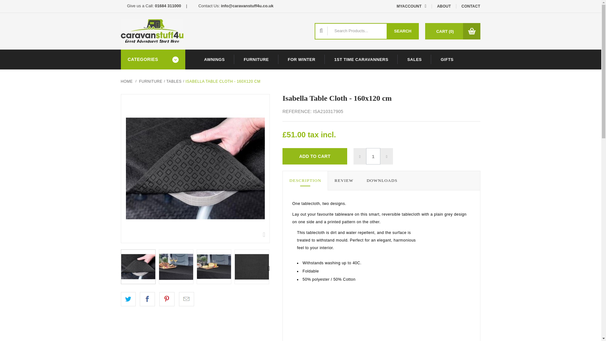 The height and width of the screenshot is (341, 606). Describe the element at coordinates (361, 59) in the screenshot. I see `1ST TIME CARAVANNERS` at that location.